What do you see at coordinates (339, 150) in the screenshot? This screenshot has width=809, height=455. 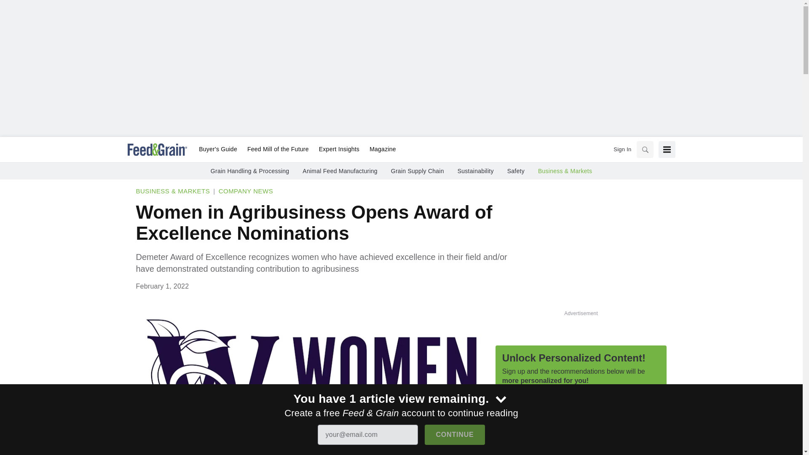 I see `Expert Insights` at bounding box center [339, 150].